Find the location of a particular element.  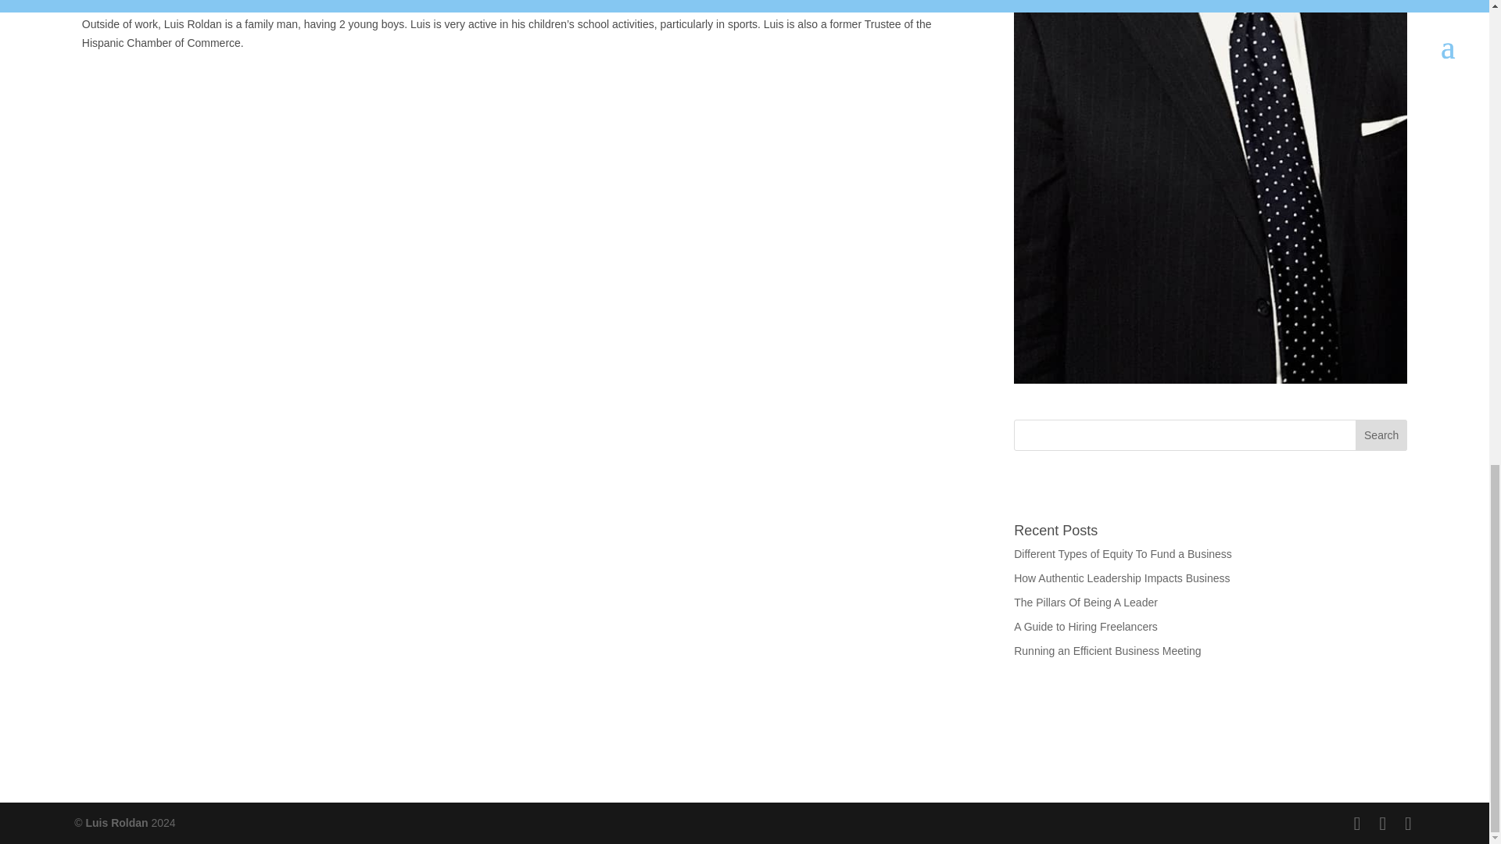

The Pillars Of Being A Leader is located at coordinates (1085, 602).